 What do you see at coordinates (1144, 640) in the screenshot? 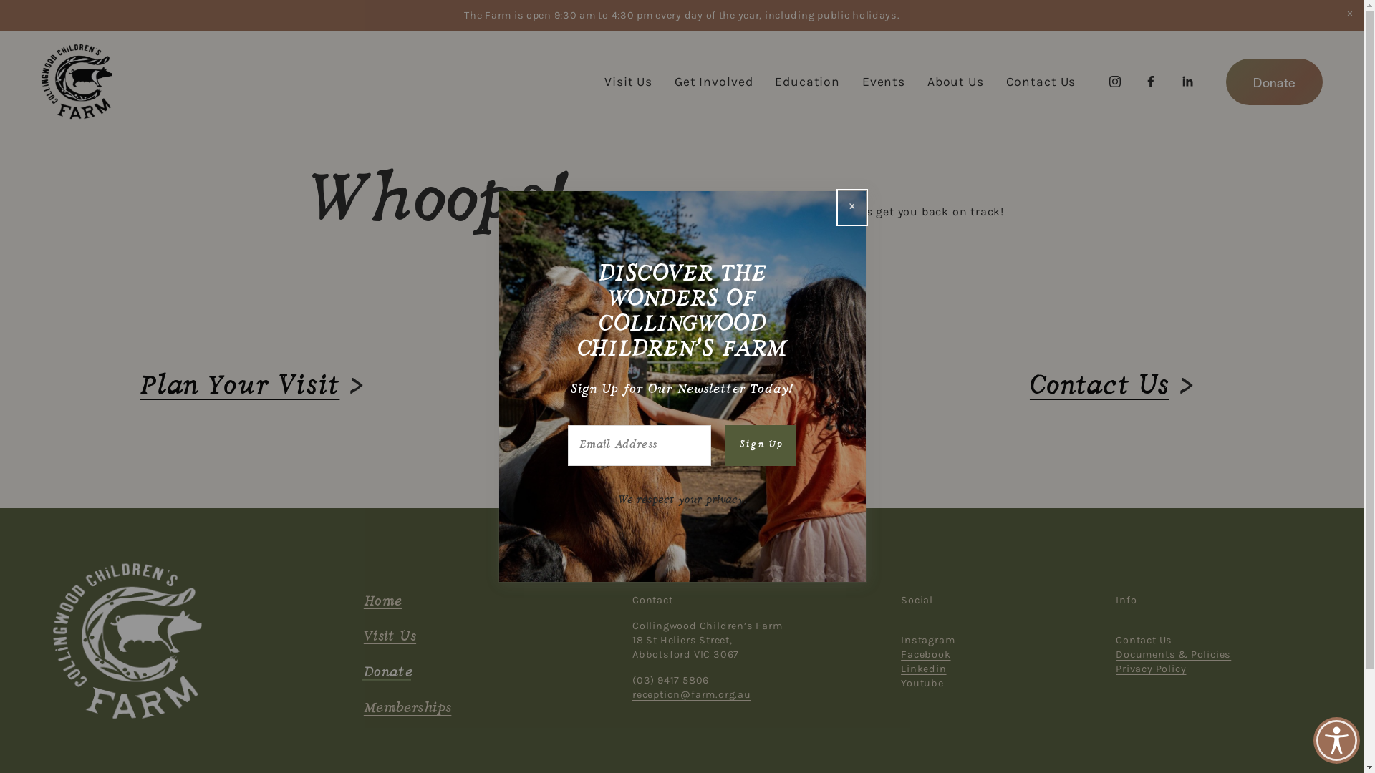
I see `Contact Us` at bounding box center [1144, 640].